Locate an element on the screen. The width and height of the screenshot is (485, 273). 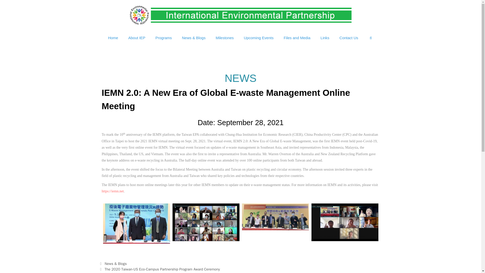
Programs is located at coordinates (164, 38).